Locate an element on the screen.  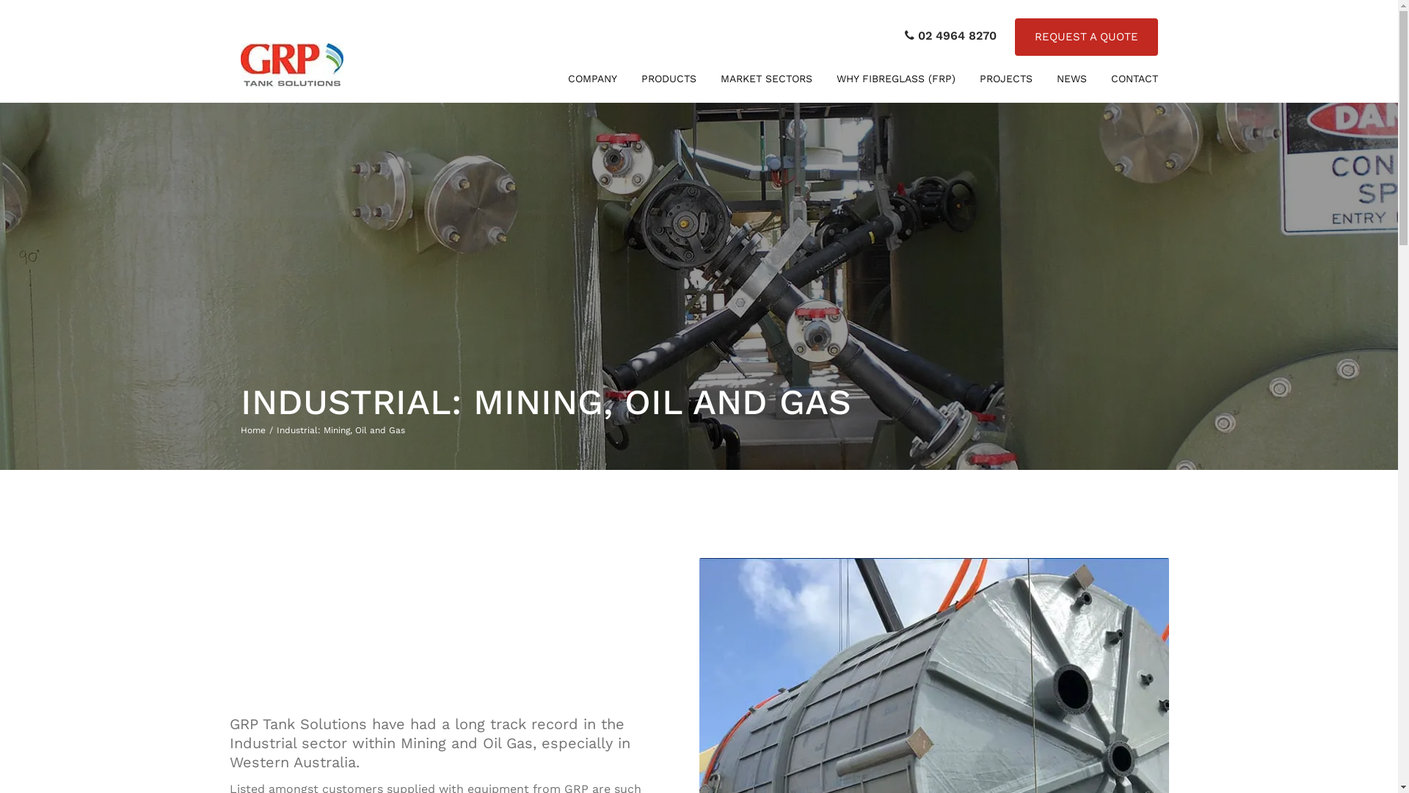
COMPANY is located at coordinates (593, 79).